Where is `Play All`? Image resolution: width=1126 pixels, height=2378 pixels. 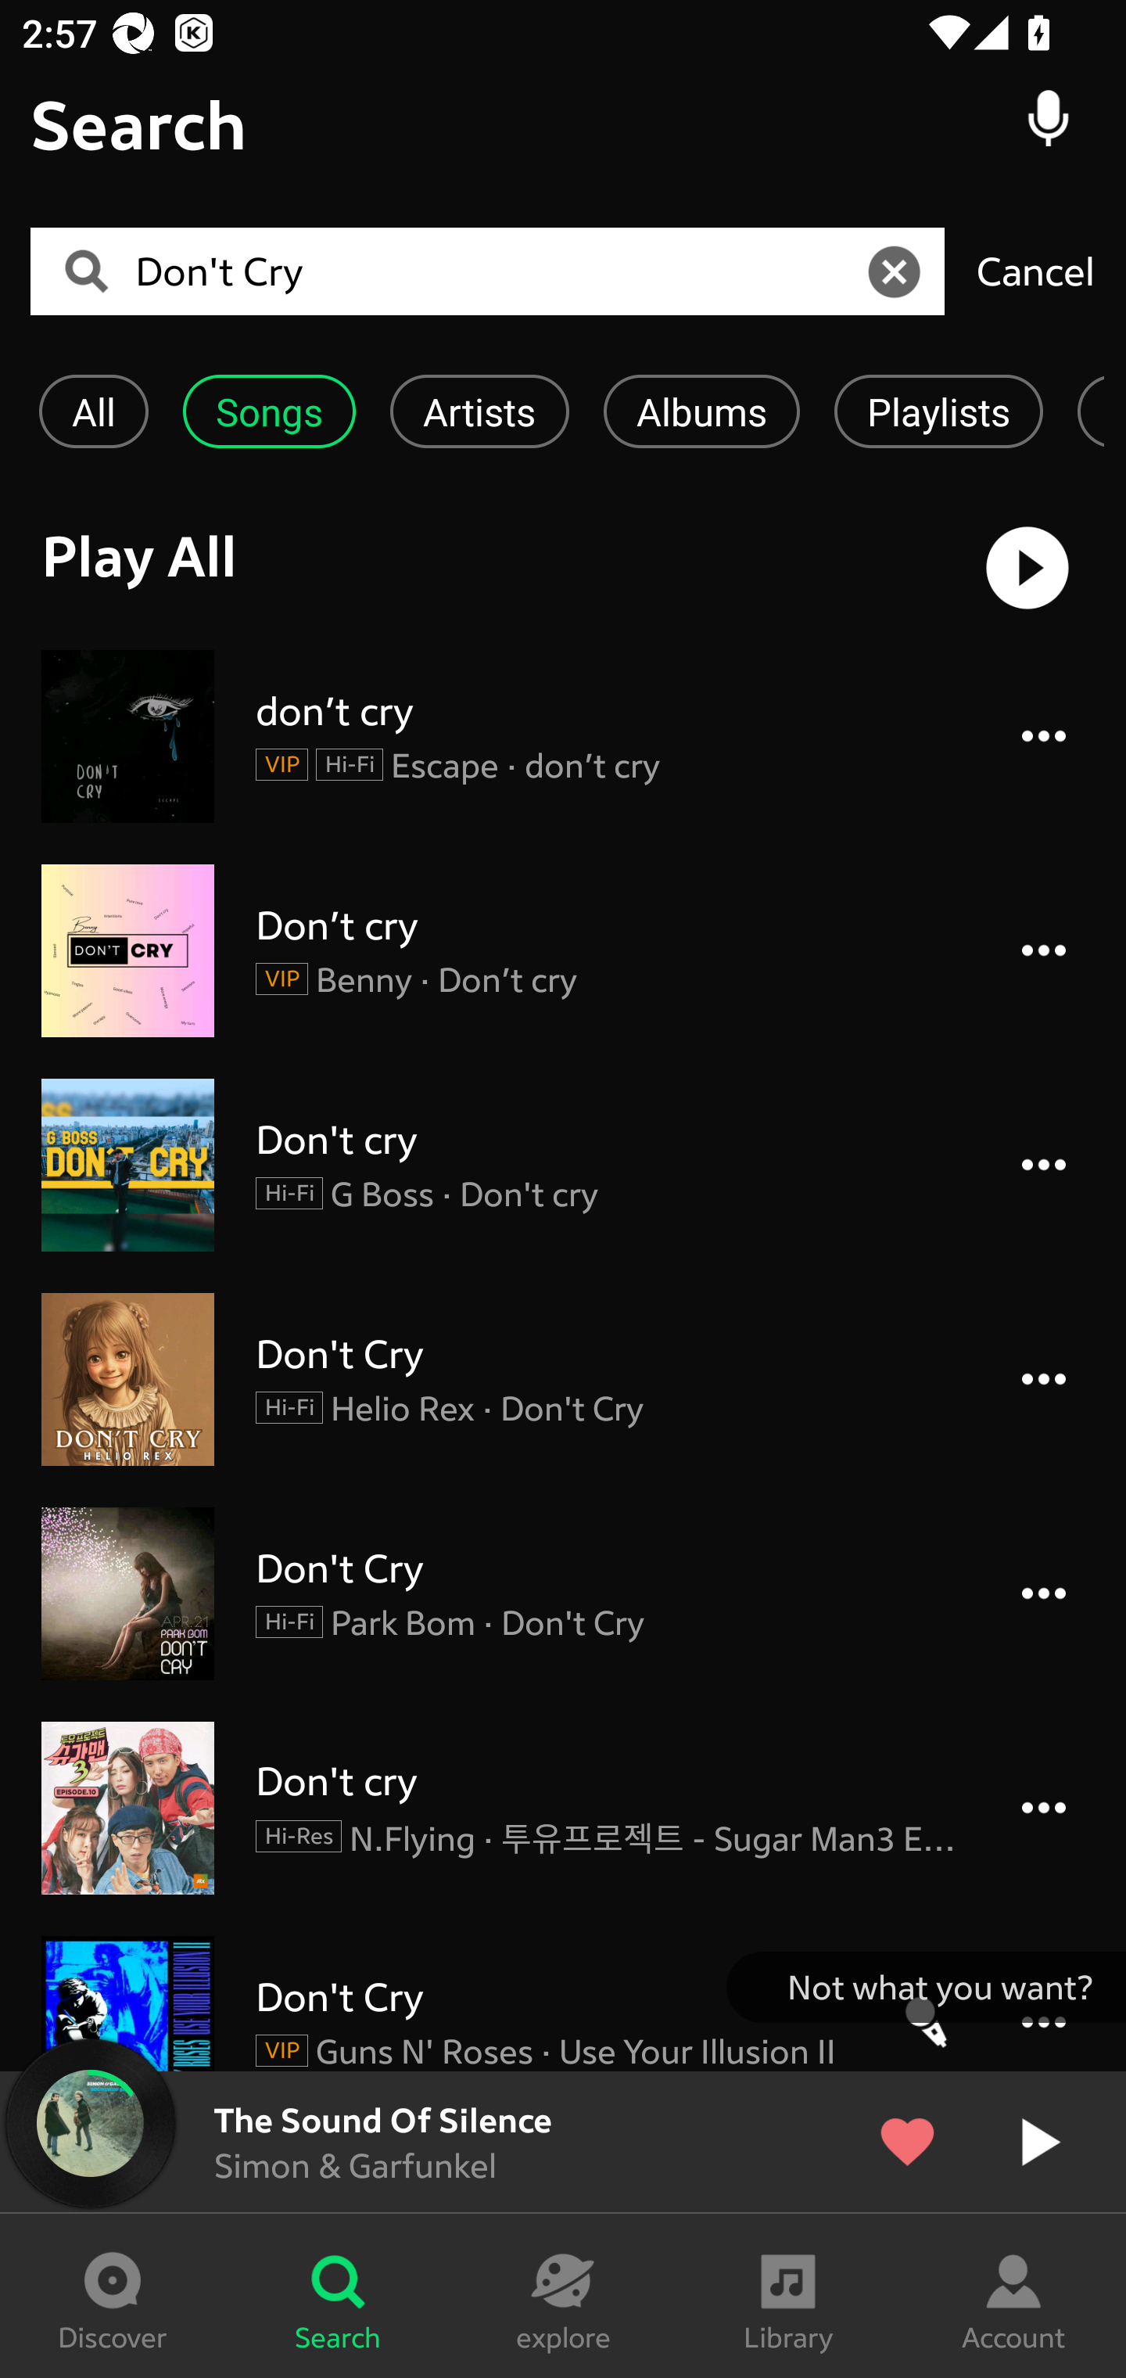 Play All is located at coordinates (563, 568).